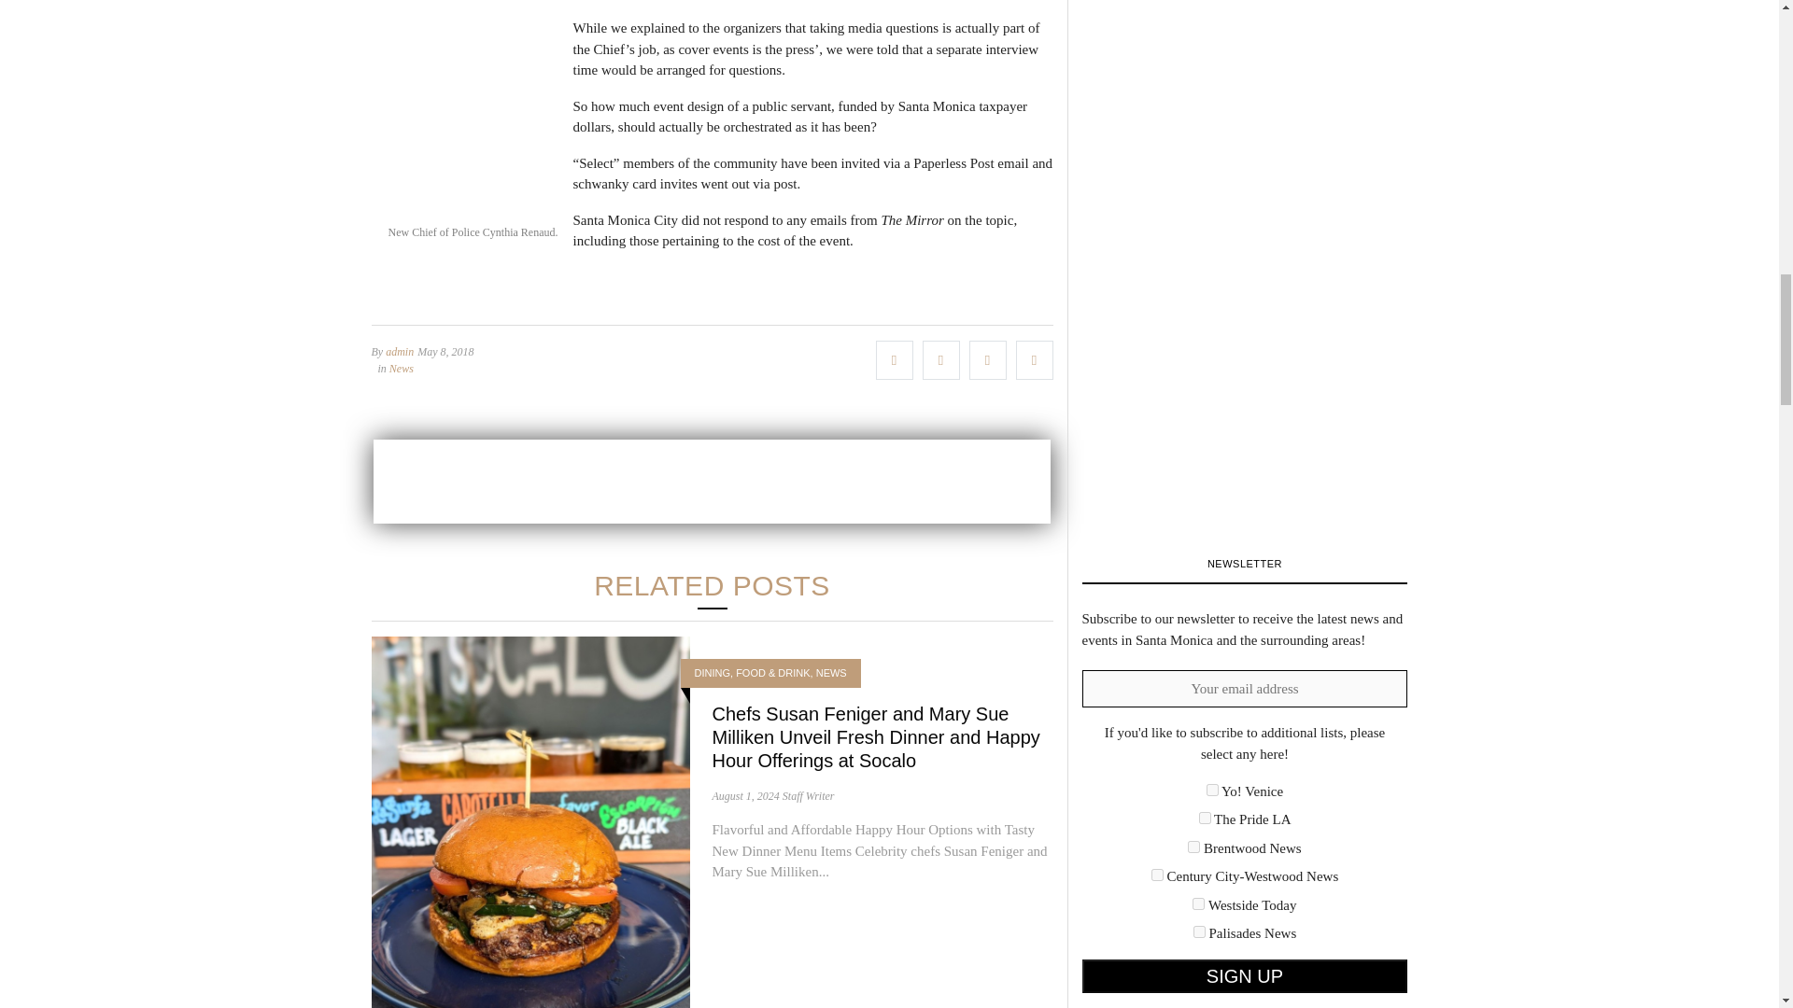 This screenshot has height=1008, width=1793. Describe the element at coordinates (1193, 846) in the screenshot. I see `382281a661` at that location.